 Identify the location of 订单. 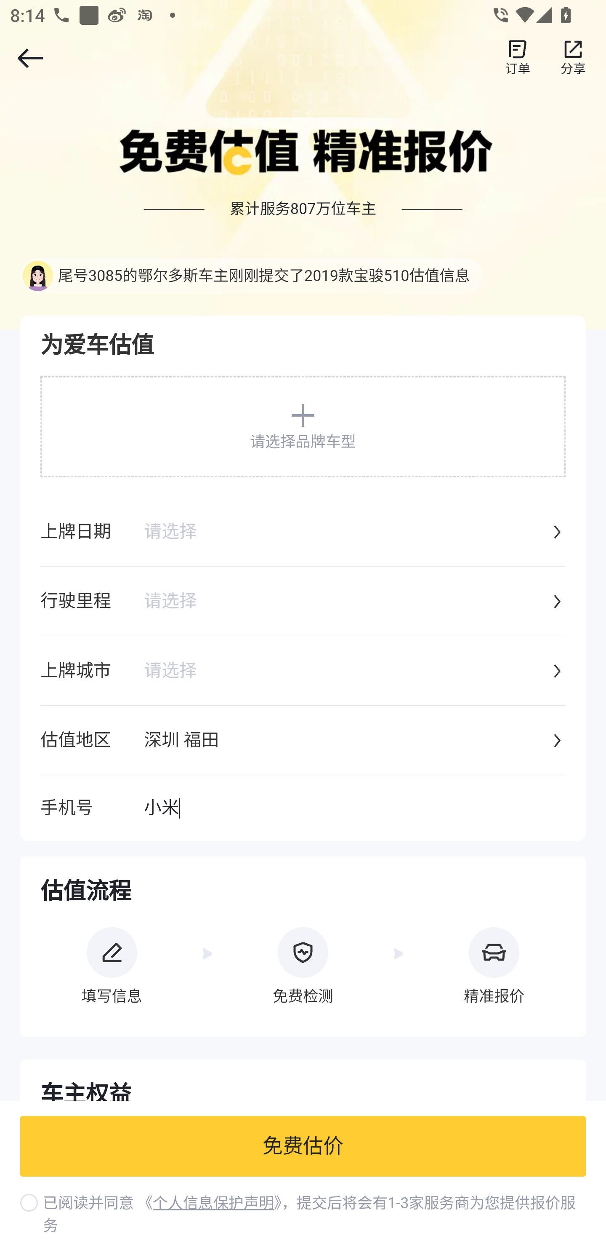
(518, 58).